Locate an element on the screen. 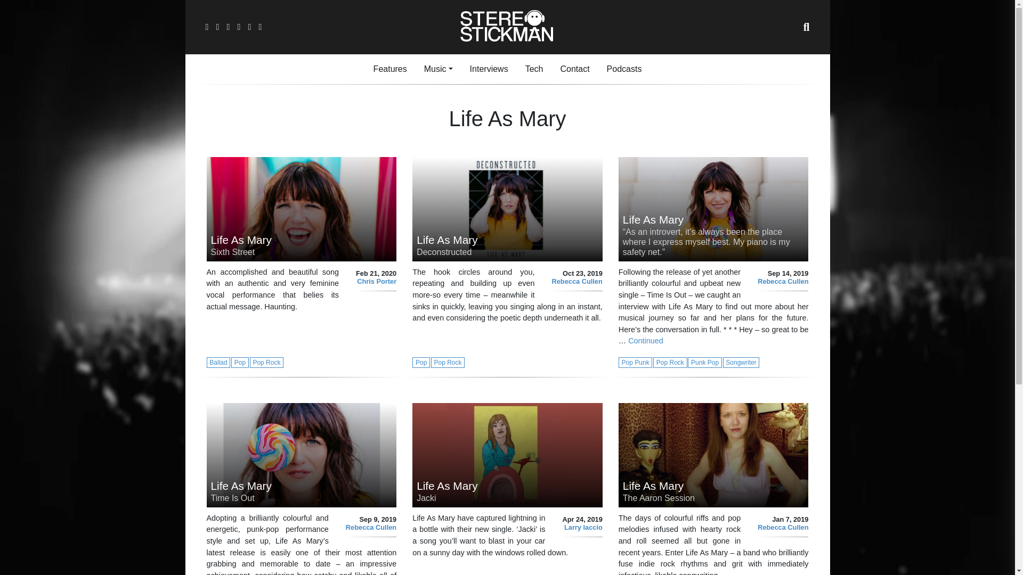  Pop is located at coordinates (302, 209).